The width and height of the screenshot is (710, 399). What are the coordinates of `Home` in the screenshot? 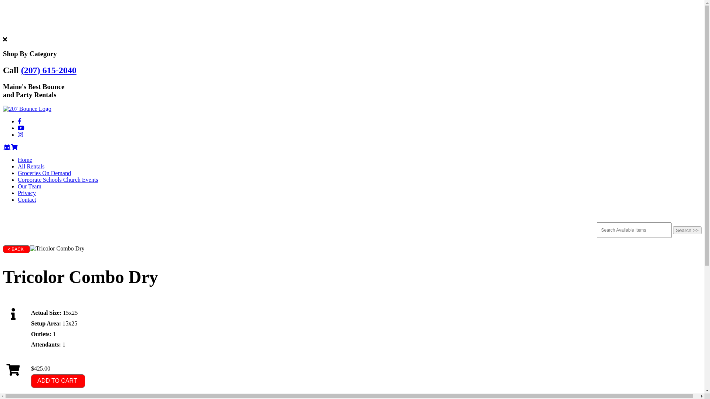 It's located at (25, 160).